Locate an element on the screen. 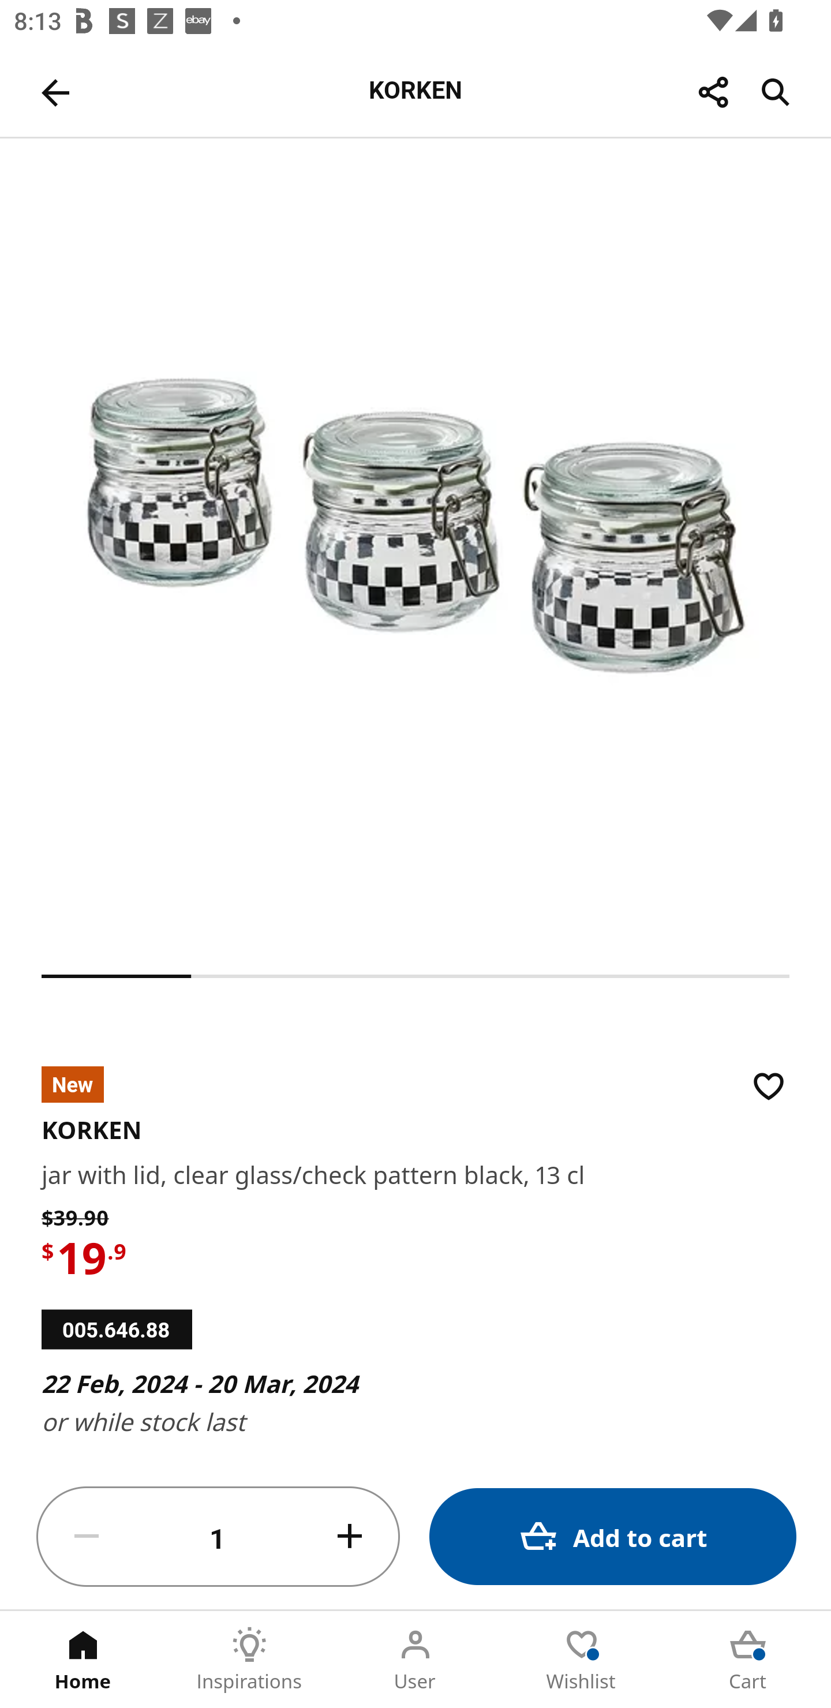 The image size is (831, 1708). Cart
Tab 5 of 5 is located at coordinates (748, 1660).